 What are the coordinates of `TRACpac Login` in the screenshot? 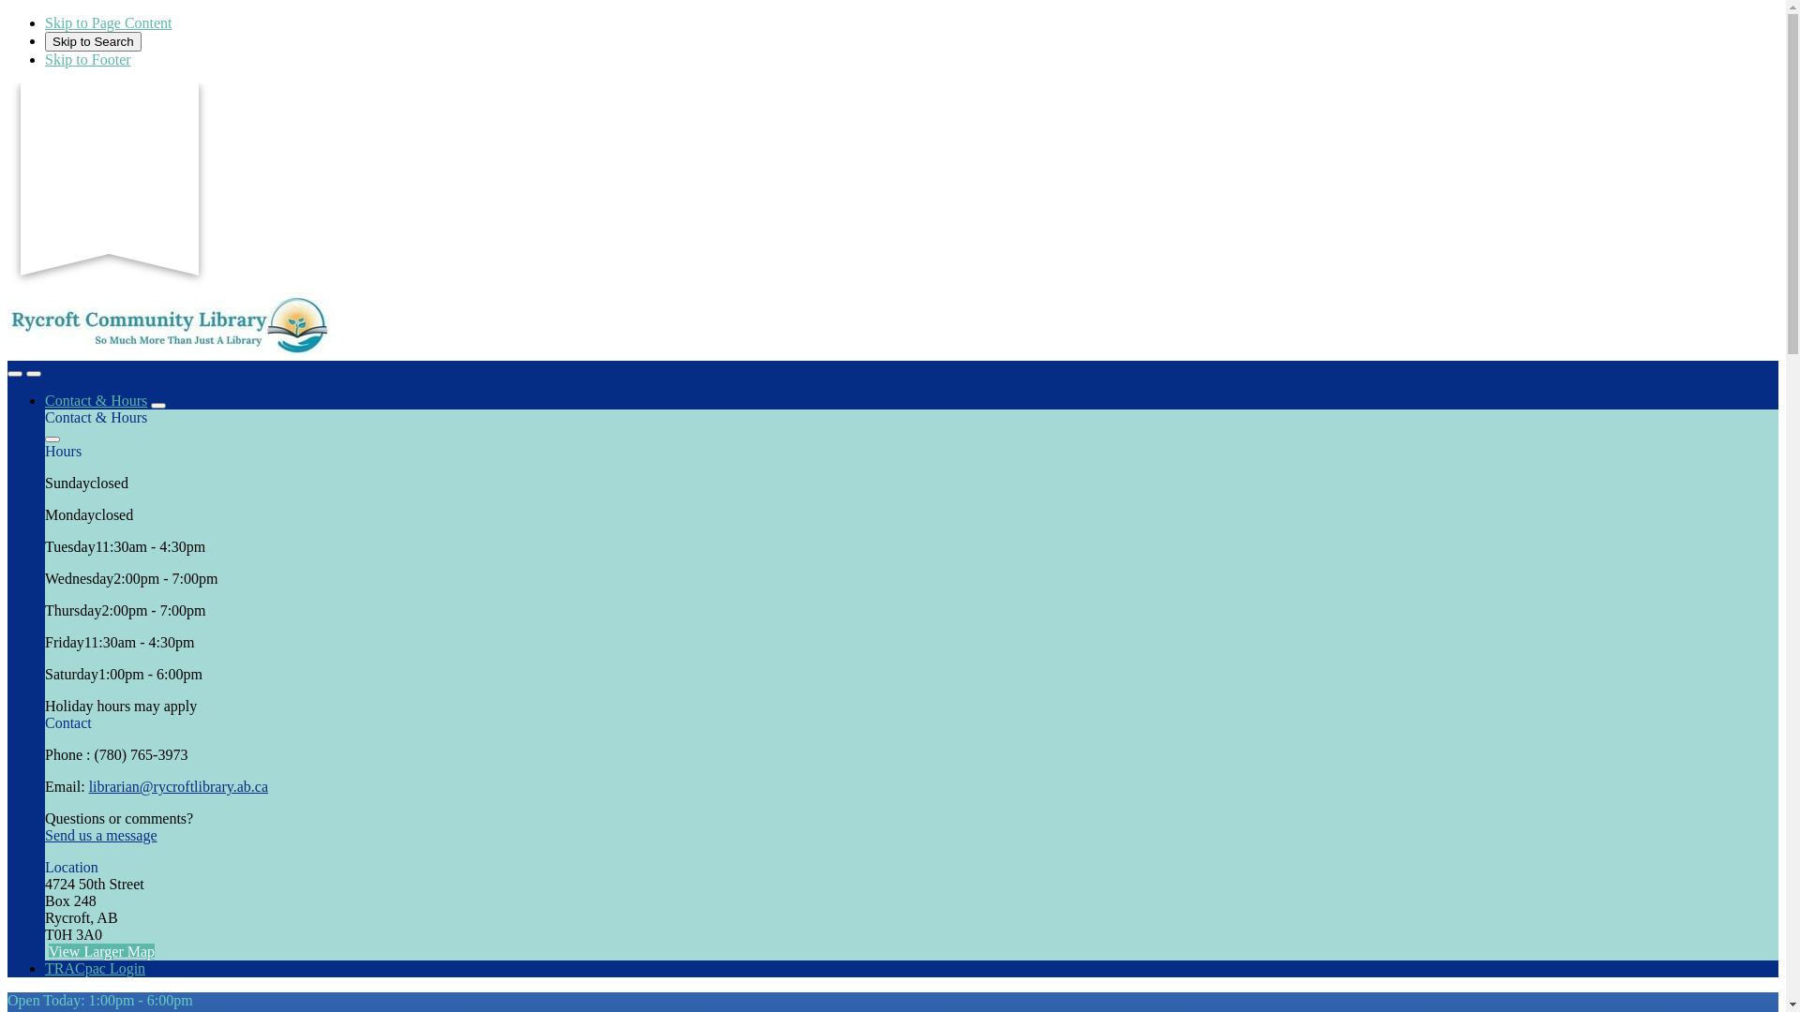 It's located at (96, 969).